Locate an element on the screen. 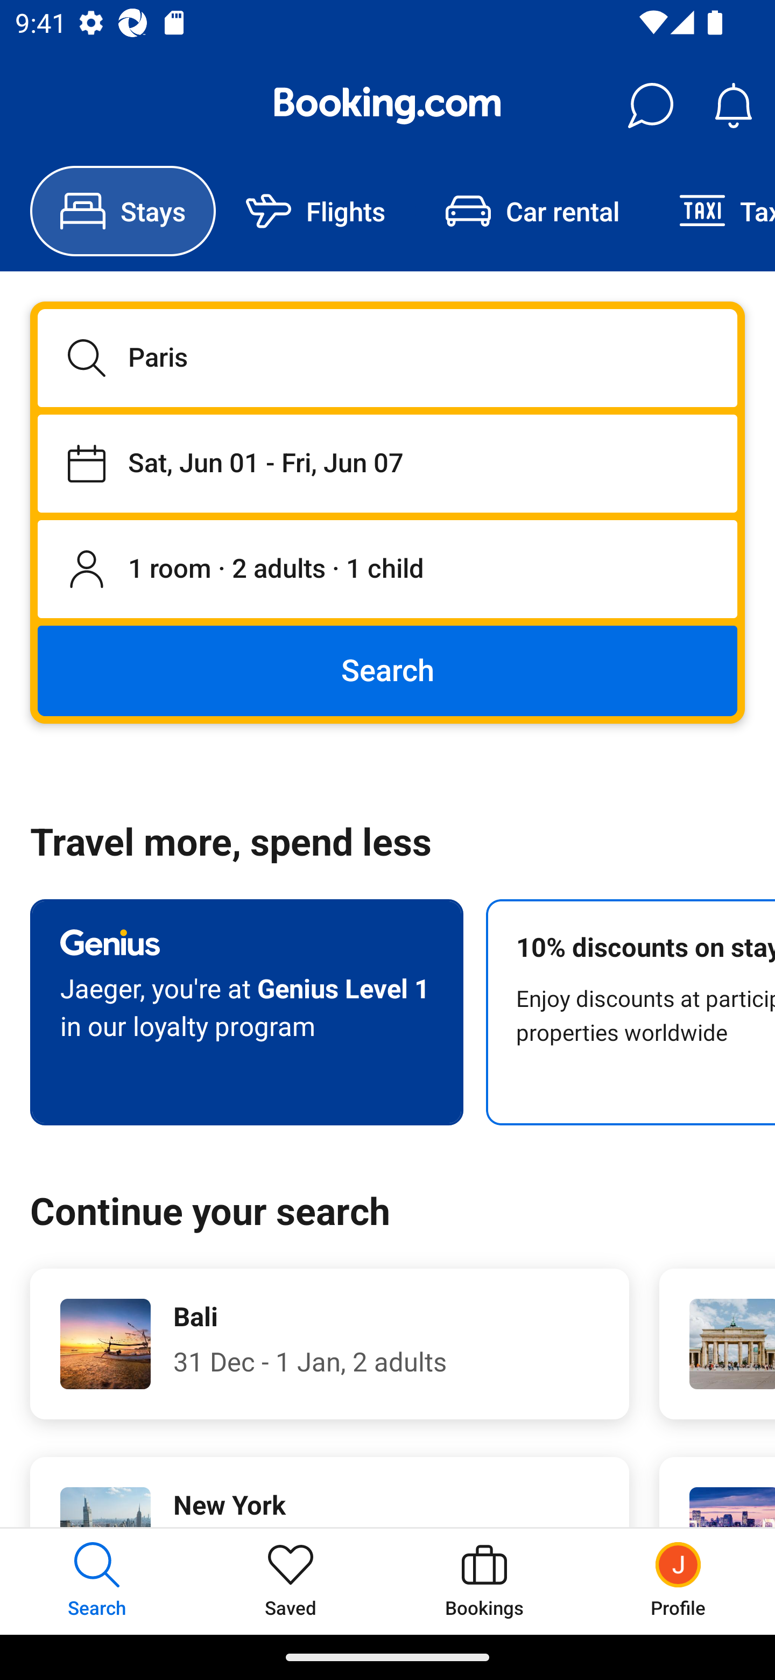 The width and height of the screenshot is (775, 1680). Taxi is located at coordinates (712, 211).